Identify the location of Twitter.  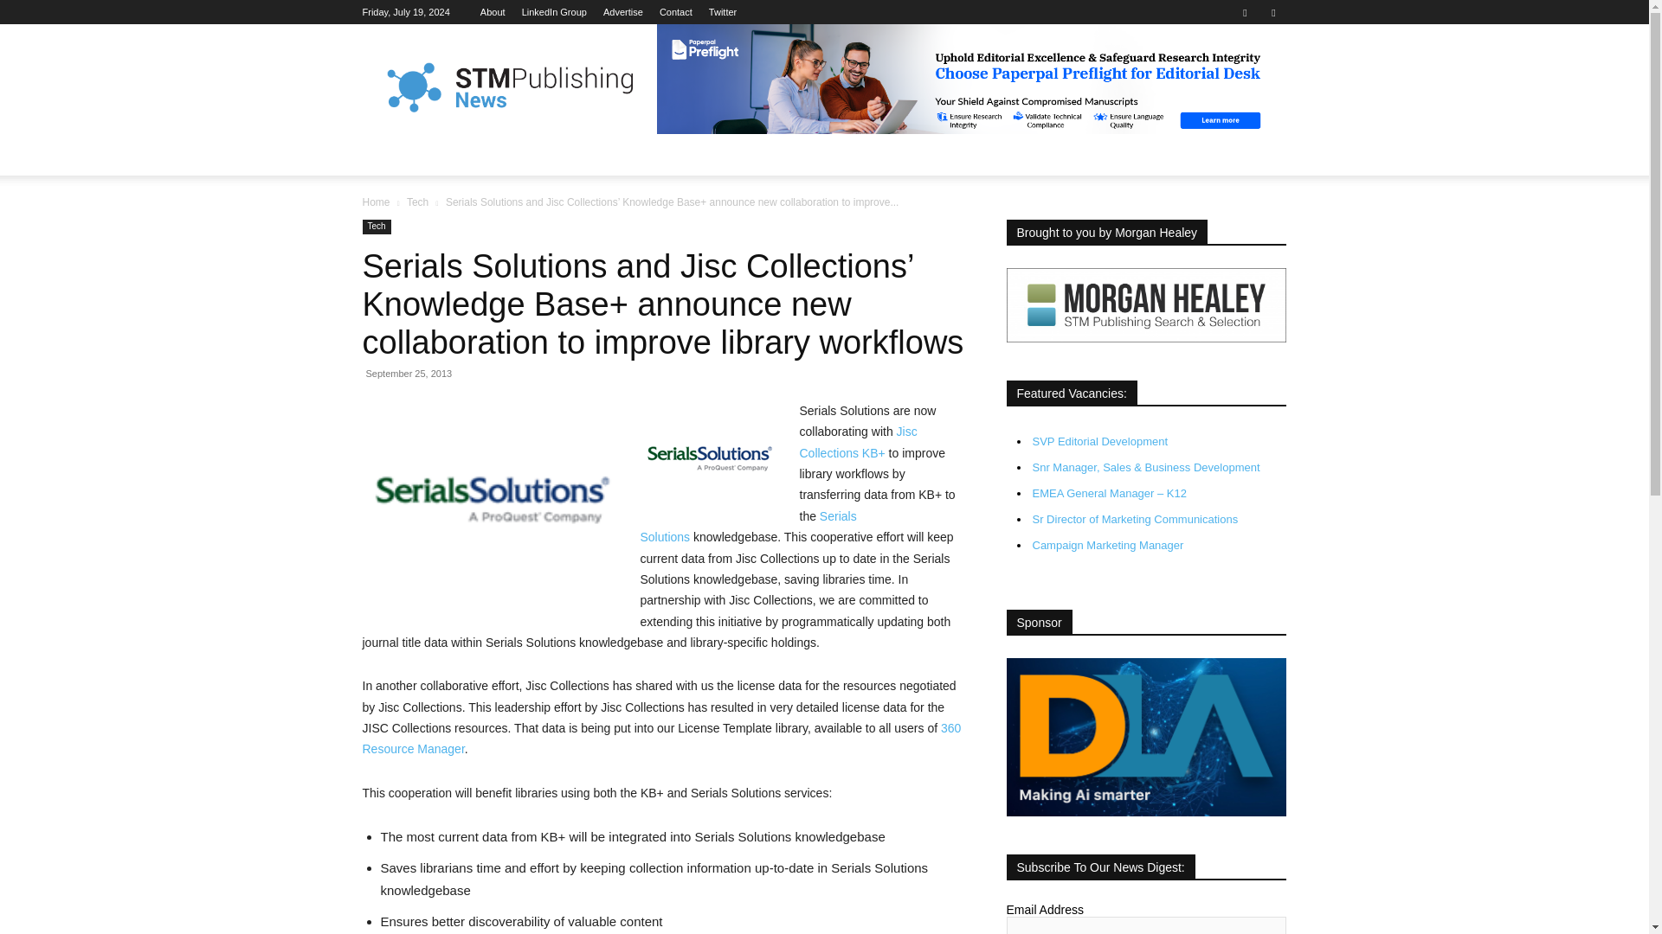
(1272, 12).